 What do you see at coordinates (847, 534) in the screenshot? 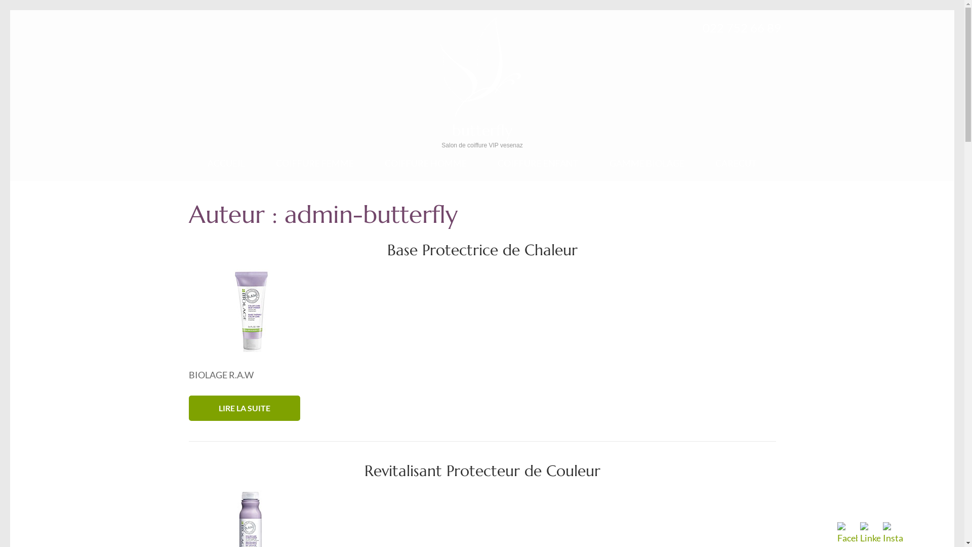
I see `Facebook` at bounding box center [847, 534].